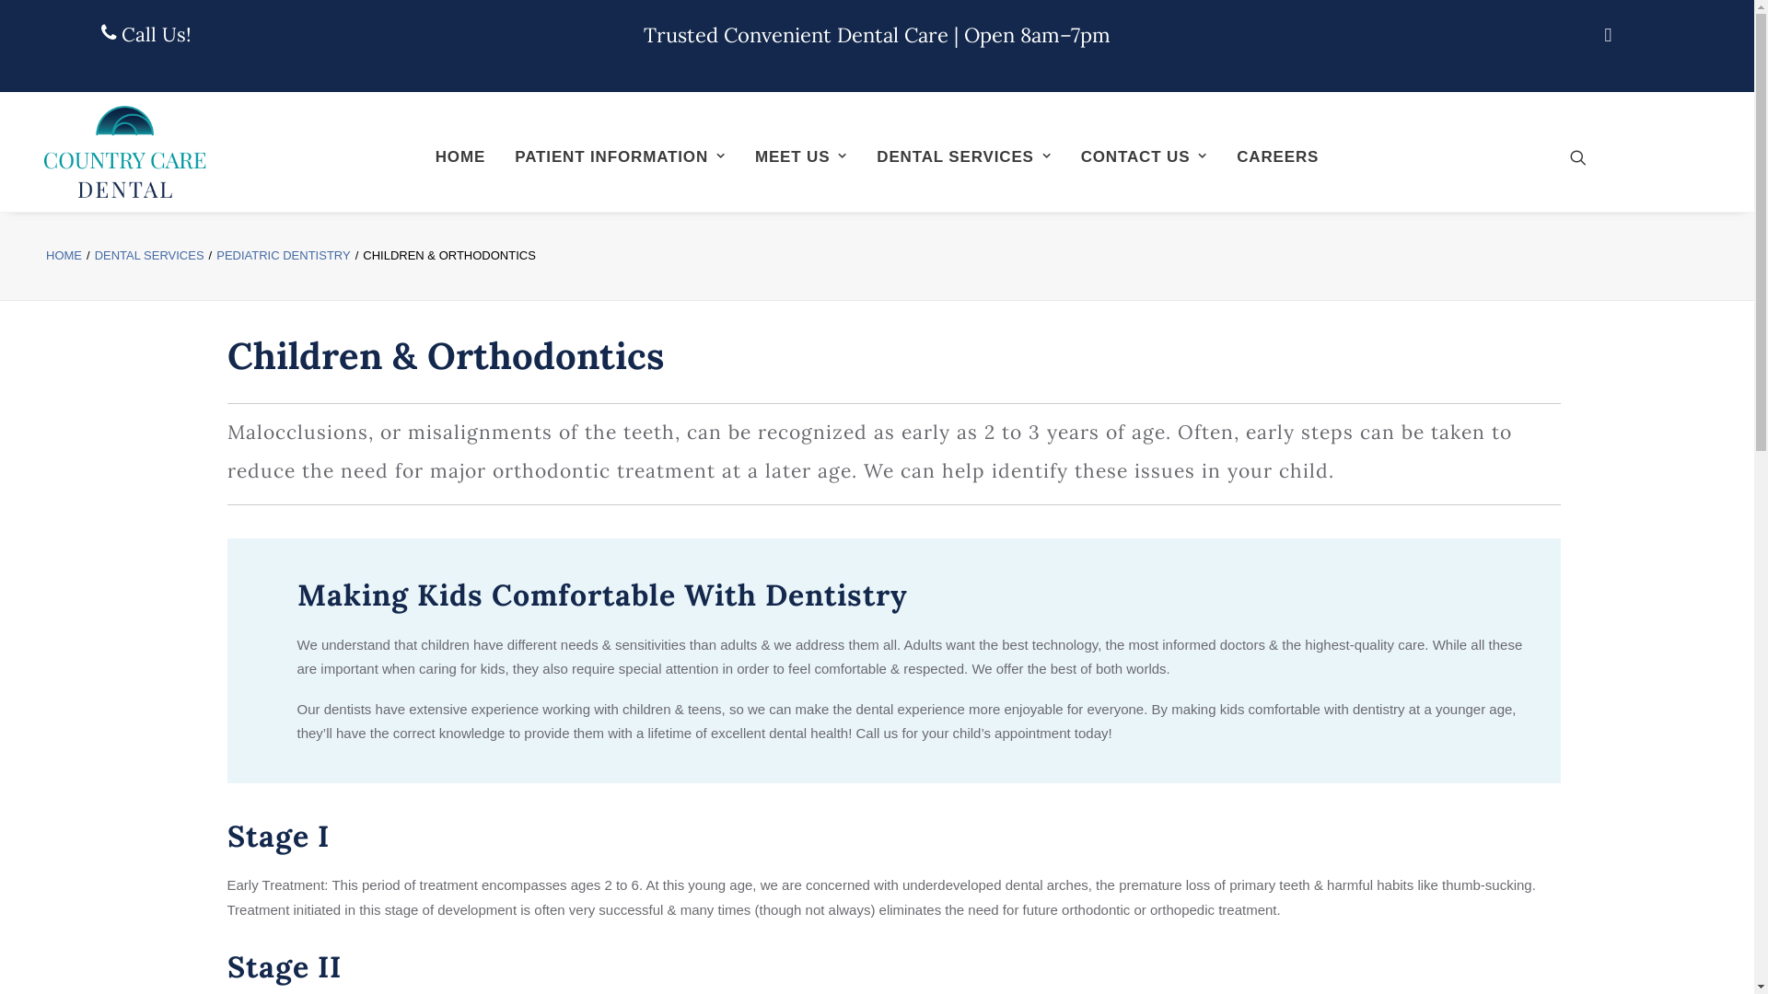  What do you see at coordinates (801, 156) in the screenshot?
I see `MEET US` at bounding box center [801, 156].